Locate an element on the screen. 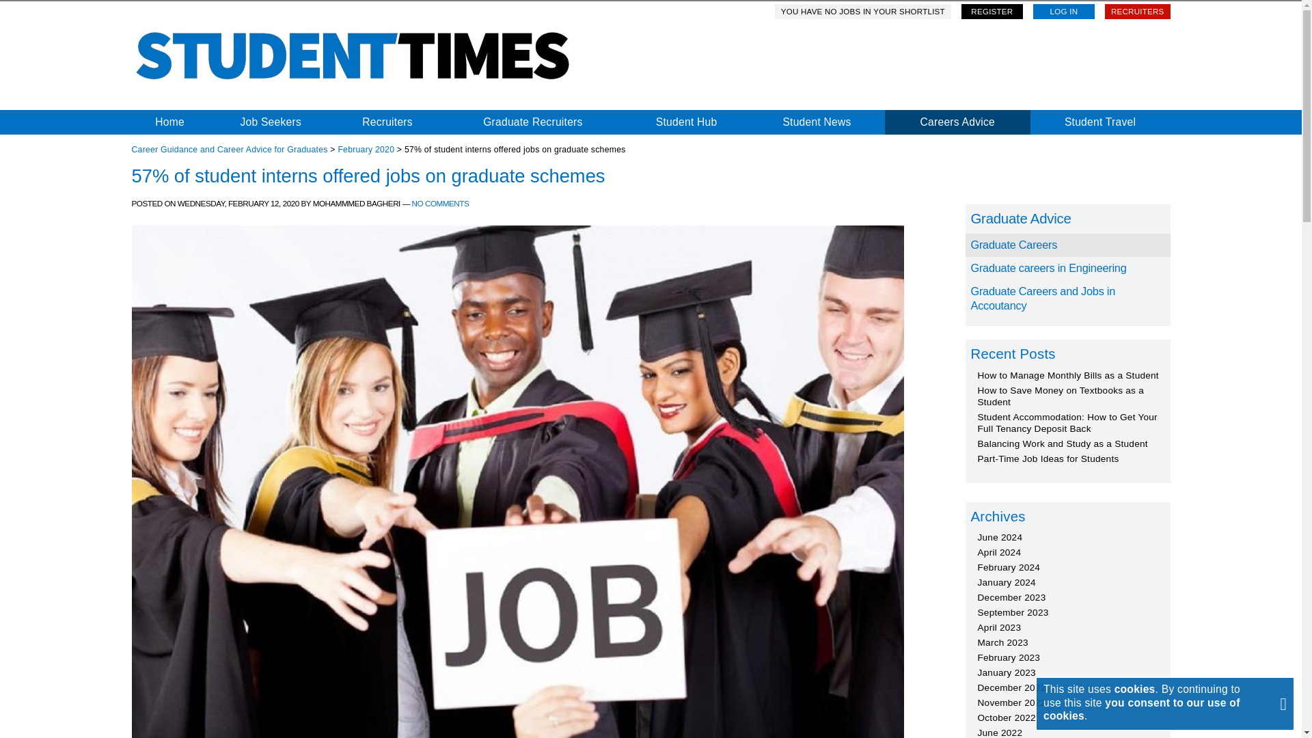  How to Manage Monthly Bills as a Student is located at coordinates (1067, 376).